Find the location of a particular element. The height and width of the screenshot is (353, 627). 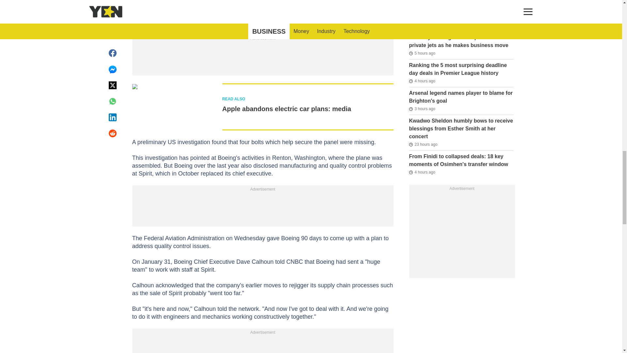

2024-09-01T09:52:05Z is located at coordinates (422, 172).